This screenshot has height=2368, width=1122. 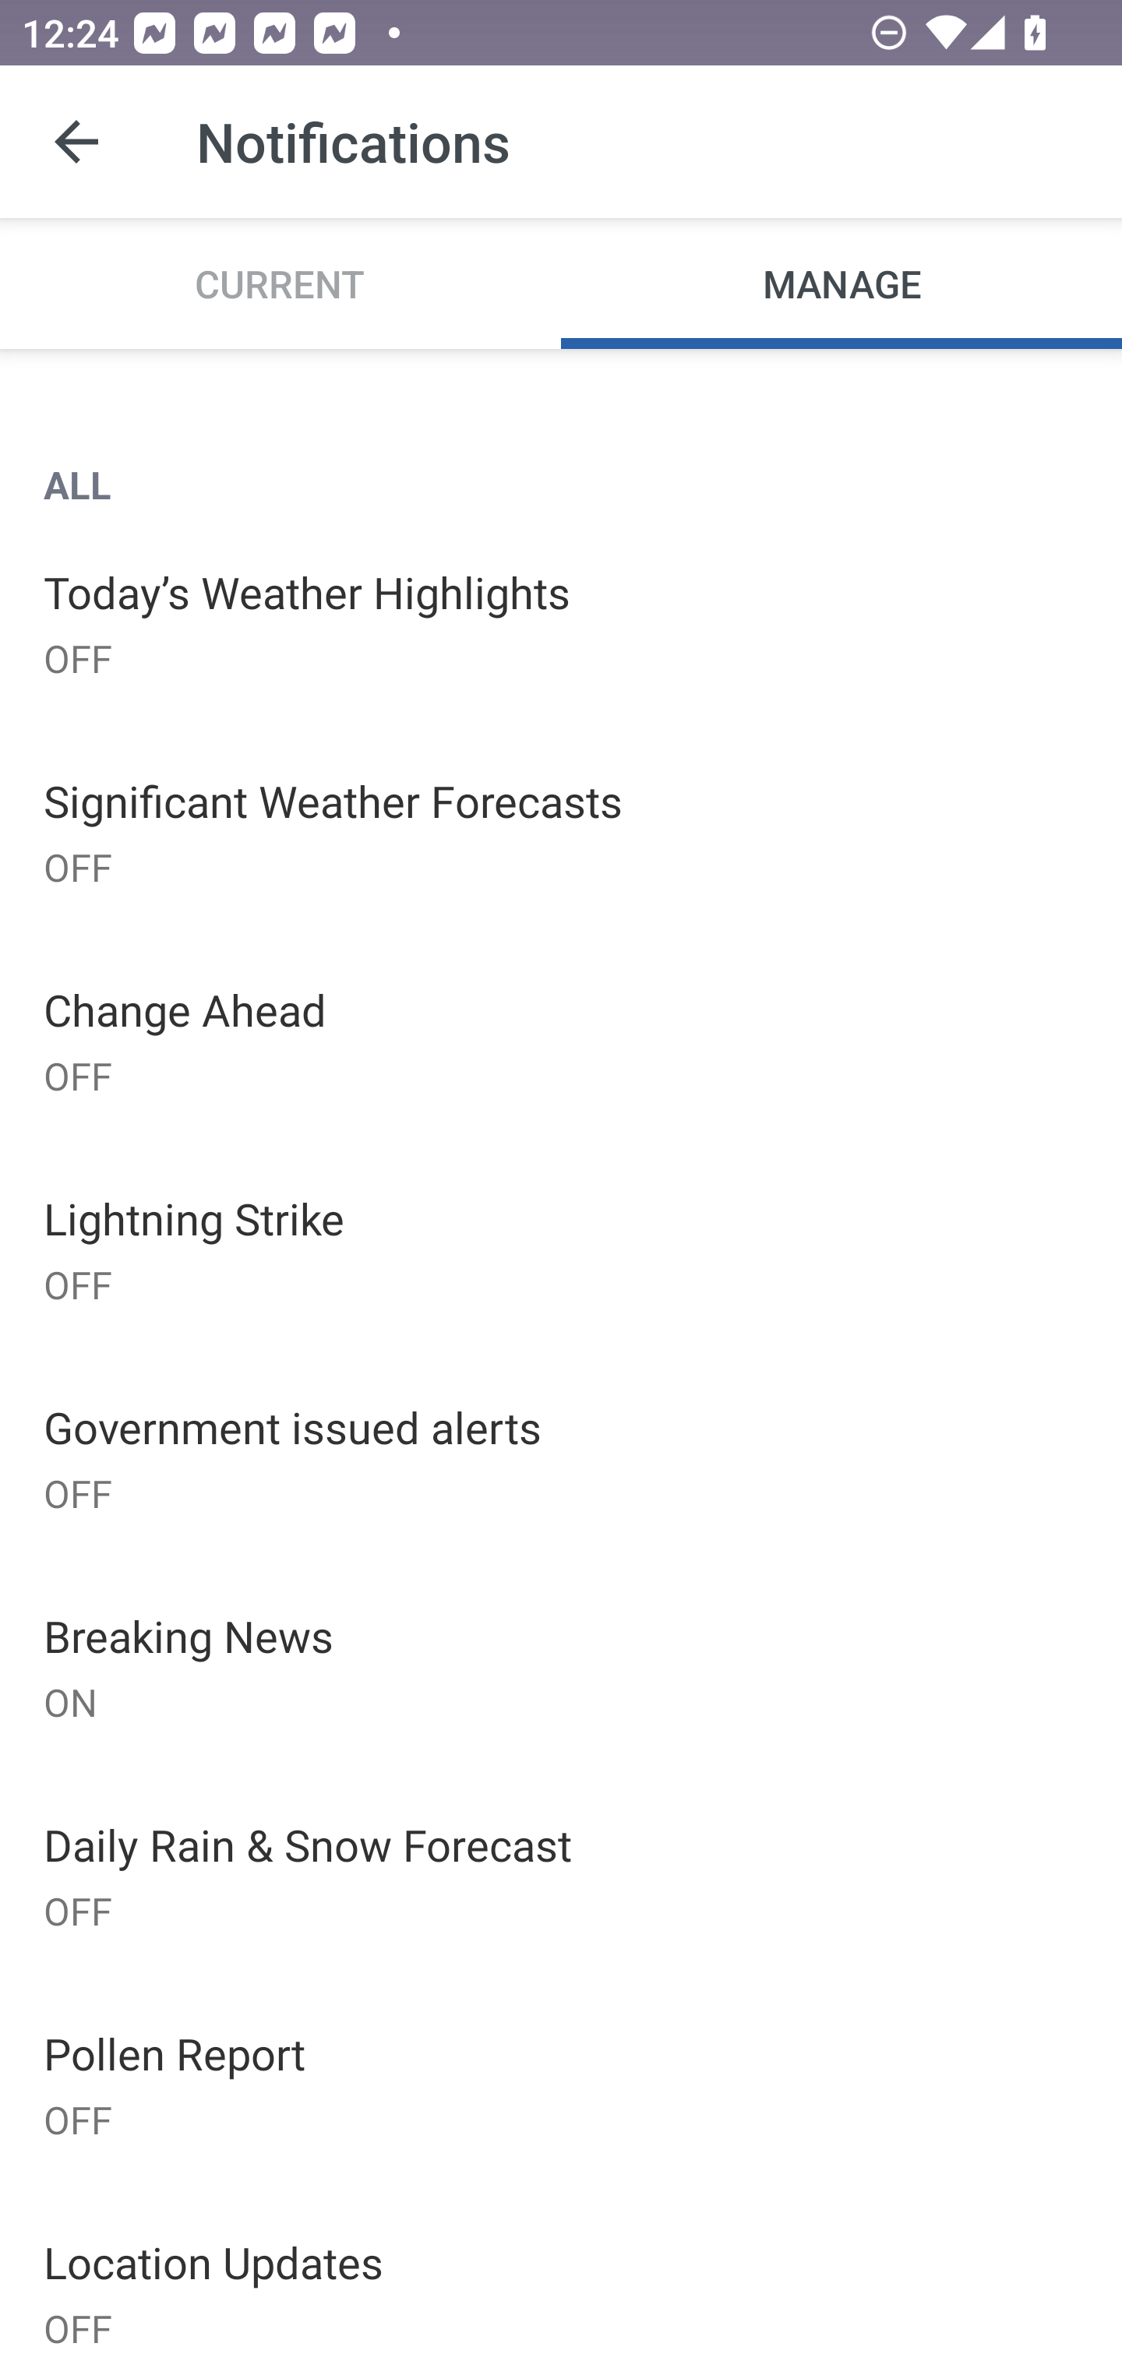 I want to click on Lightning Strike OFF, so click(x=561, y=1249).